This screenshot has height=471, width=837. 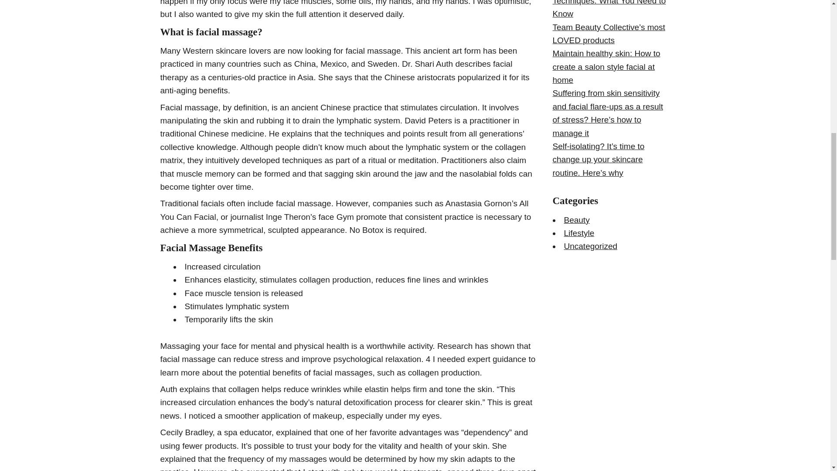 What do you see at coordinates (591, 246) in the screenshot?
I see `Uncategorized` at bounding box center [591, 246].